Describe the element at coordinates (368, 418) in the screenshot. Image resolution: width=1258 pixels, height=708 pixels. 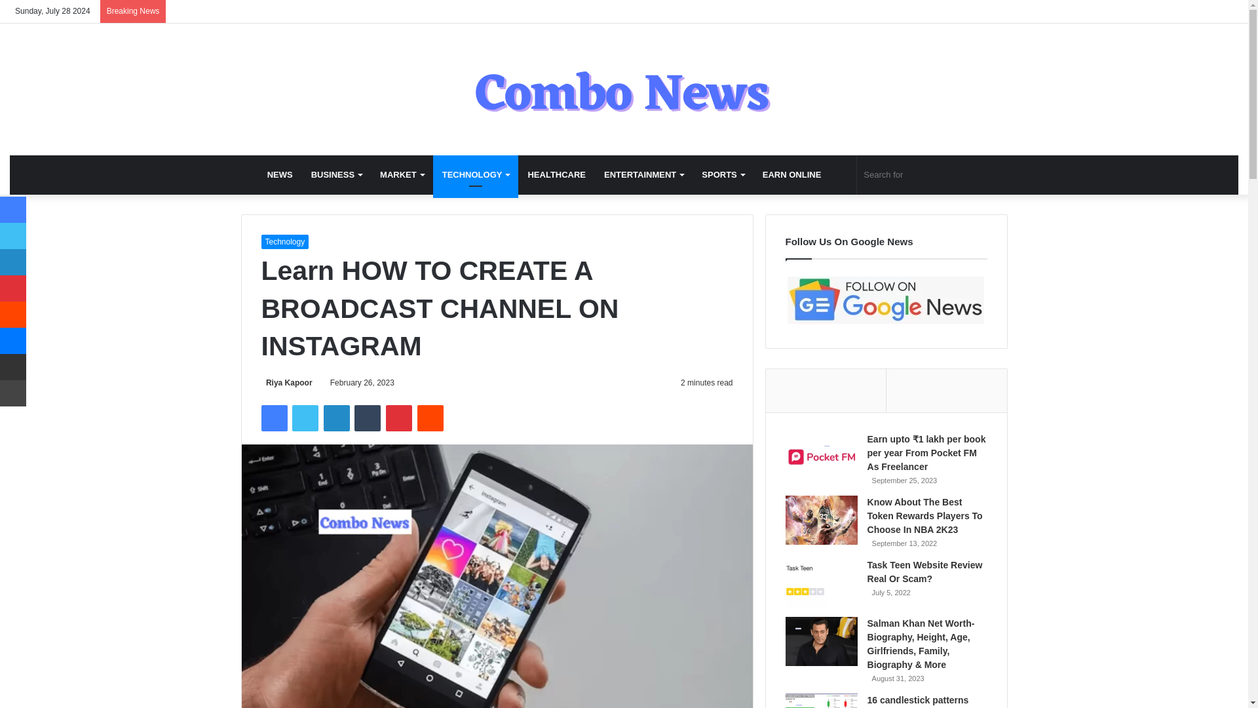
I see `Tumblr` at that location.